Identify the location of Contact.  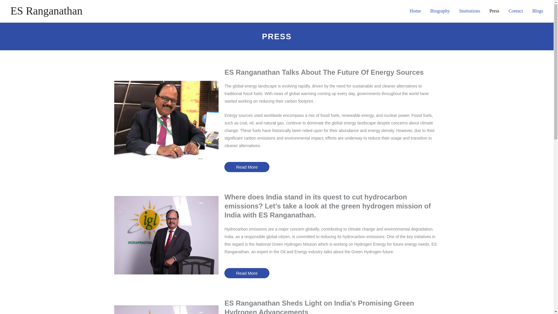
(516, 11).